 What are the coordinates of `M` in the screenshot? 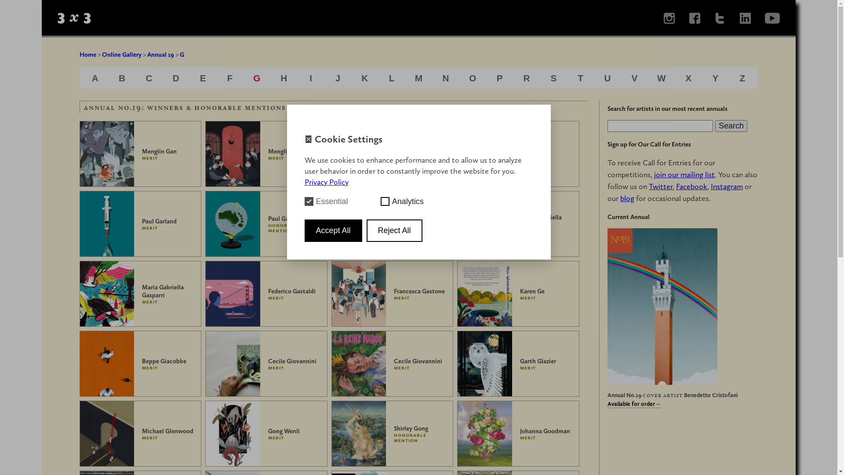 It's located at (418, 78).